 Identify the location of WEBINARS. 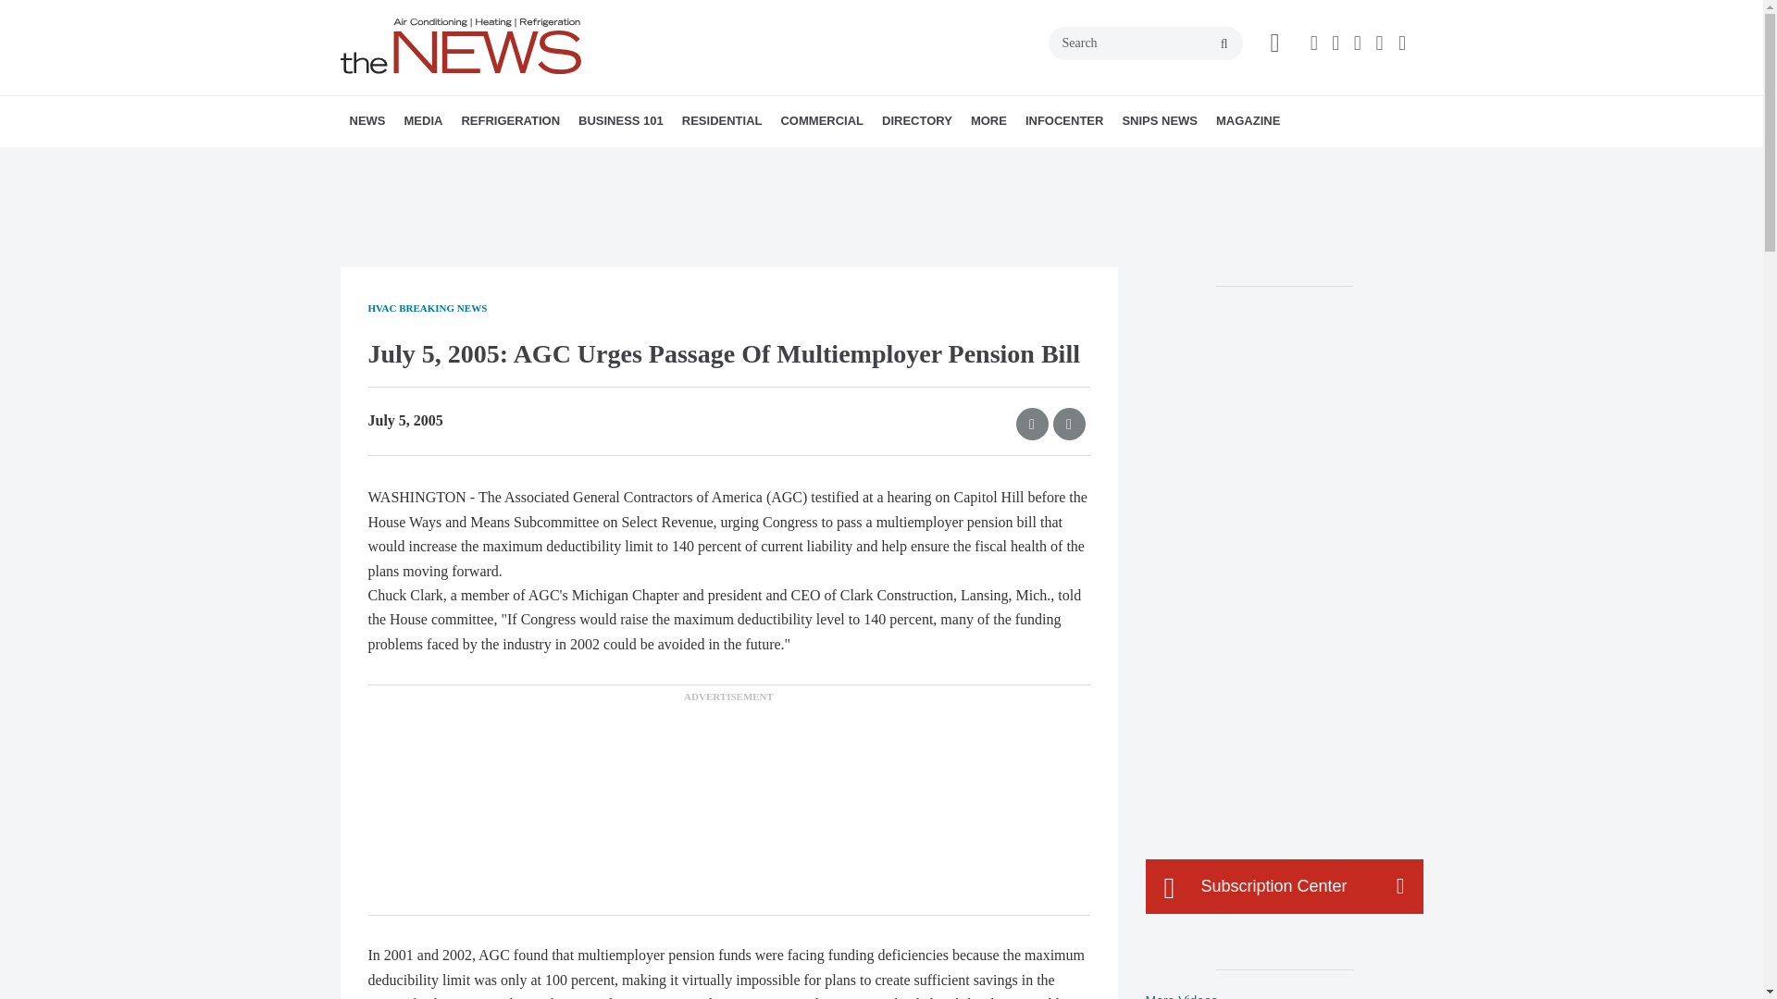
(533, 162).